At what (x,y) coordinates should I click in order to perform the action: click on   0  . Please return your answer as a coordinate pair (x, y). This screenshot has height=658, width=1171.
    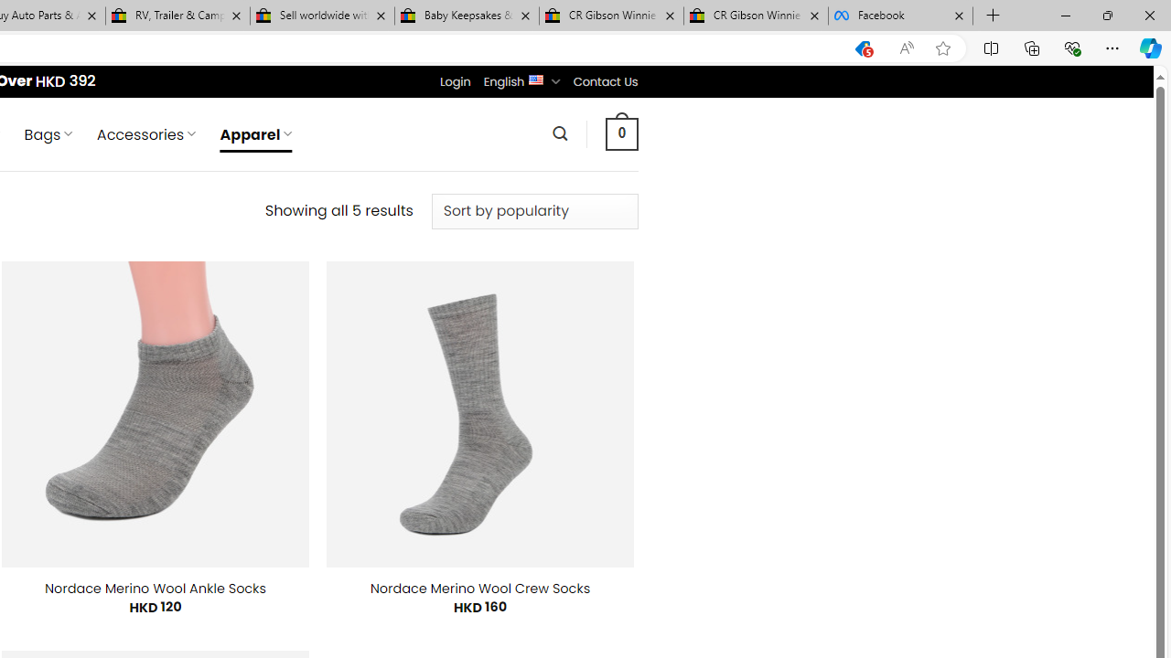
    Looking at the image, I should click on (621, 133).